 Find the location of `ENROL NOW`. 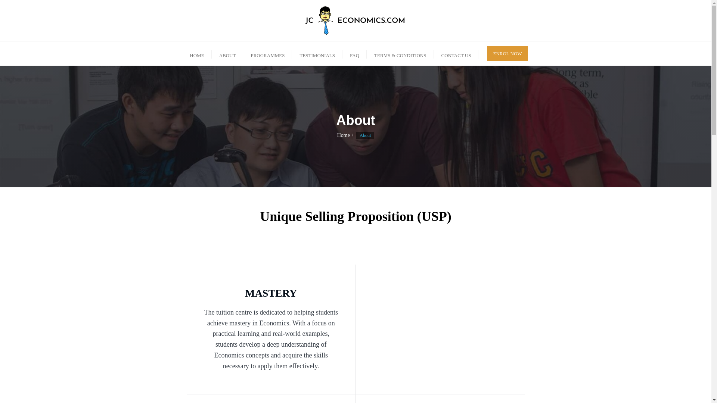

ENROL NOW is located at coordinates (507, 53).